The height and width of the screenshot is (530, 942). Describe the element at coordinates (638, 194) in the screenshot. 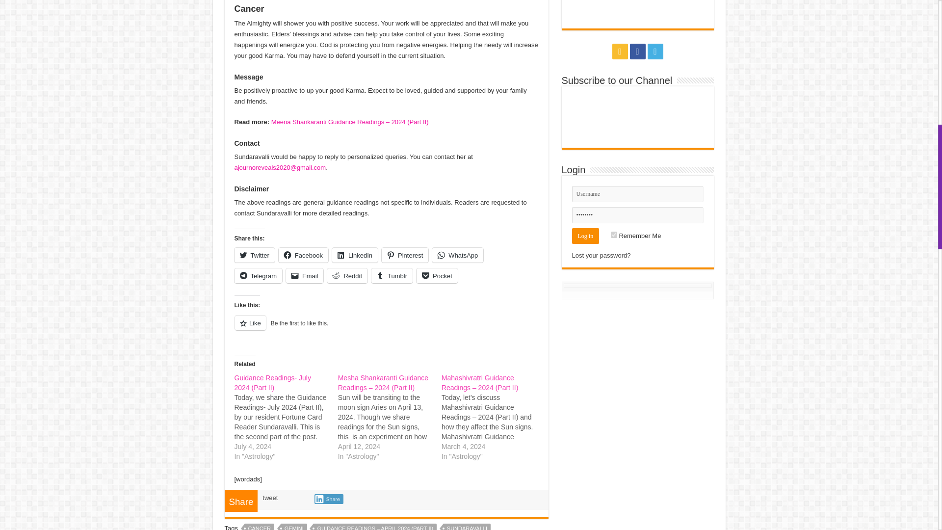

I see `Username` at that location.